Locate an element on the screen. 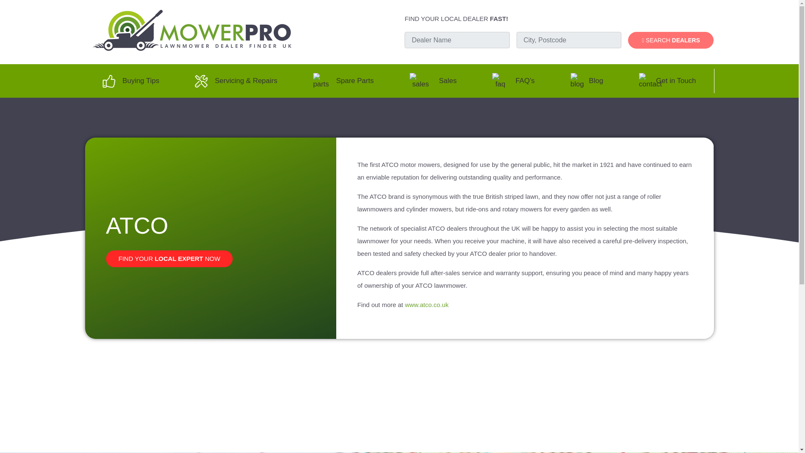 The height and width of the screenshot is (453, 805). FIND YOUR LOCAL EXPERT NOW is located at coordinates (169, 259).